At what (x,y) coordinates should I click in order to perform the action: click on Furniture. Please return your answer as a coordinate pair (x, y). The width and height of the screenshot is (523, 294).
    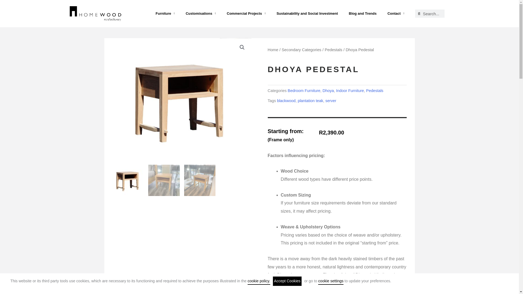
    Looking at the image, I should click on (165, 14).